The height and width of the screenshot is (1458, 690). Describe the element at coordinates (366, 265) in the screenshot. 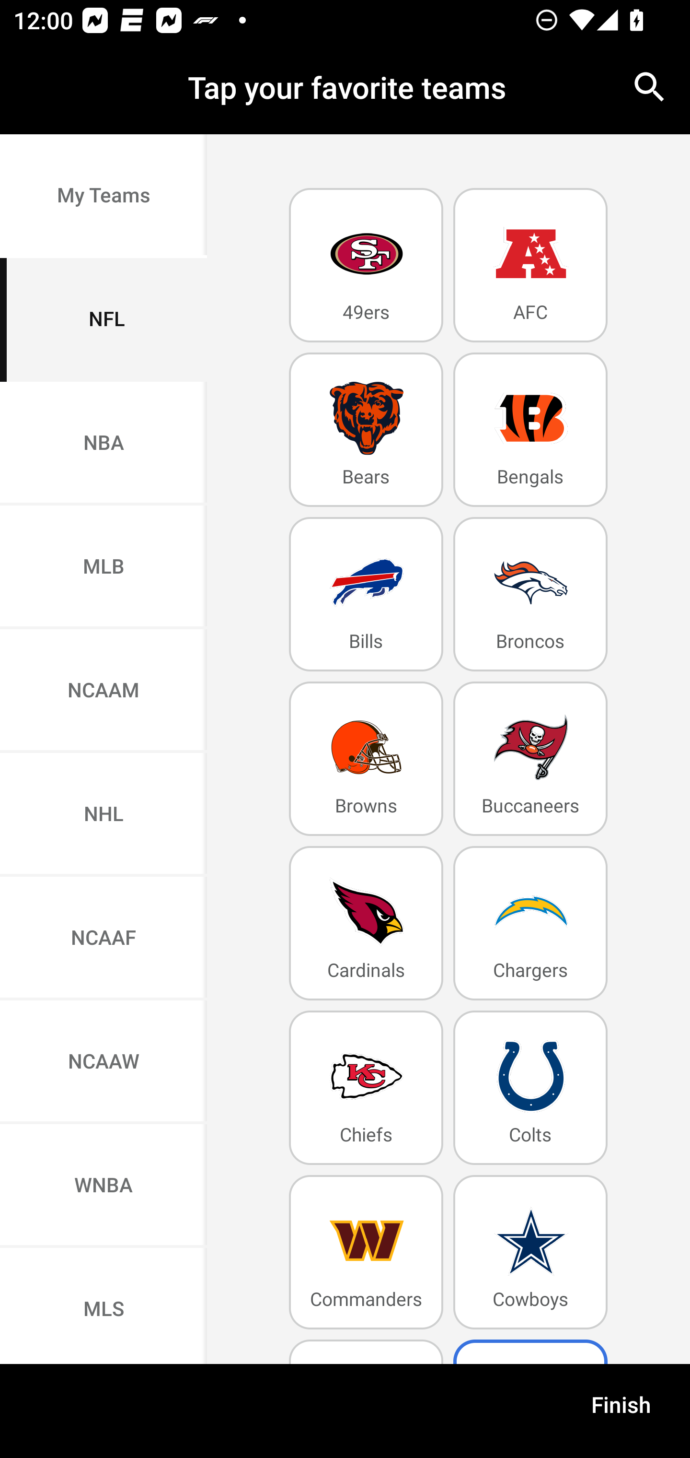

I see `49ers` at that location.